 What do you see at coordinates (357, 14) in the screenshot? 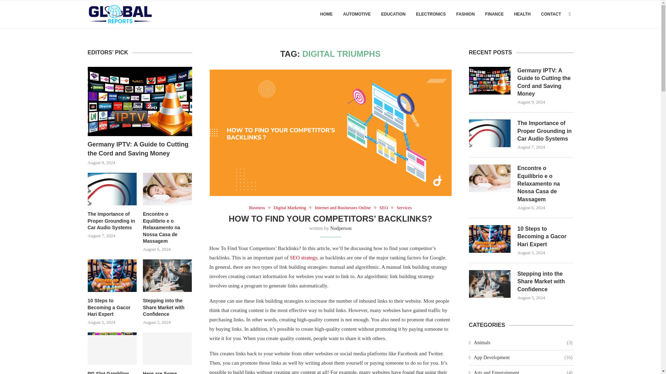
I see `AUTOMOTIVE` at bounding box center [357, 14].